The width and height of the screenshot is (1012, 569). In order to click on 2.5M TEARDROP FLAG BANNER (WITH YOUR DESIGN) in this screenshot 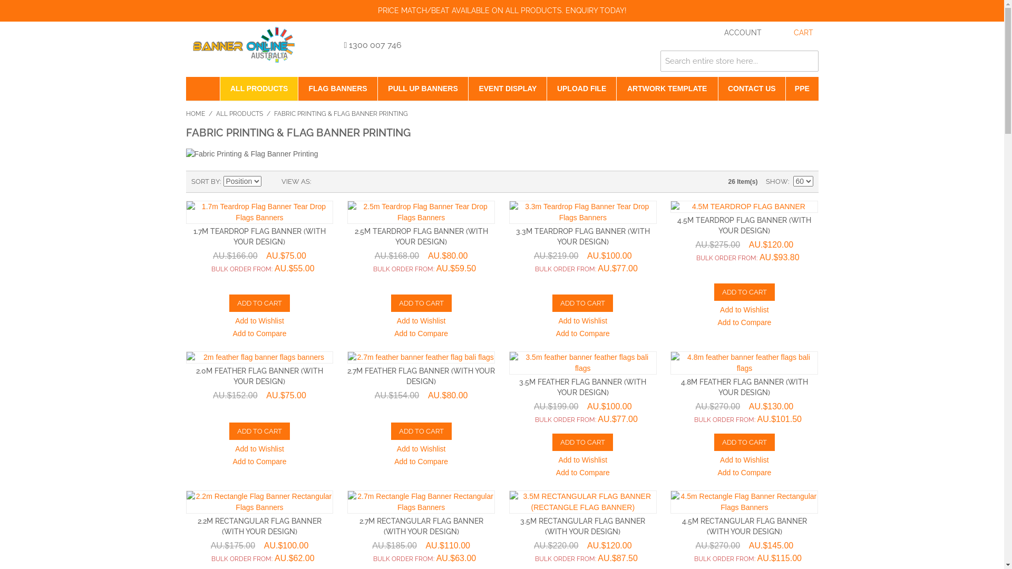, I will do `click(422, 237)`.